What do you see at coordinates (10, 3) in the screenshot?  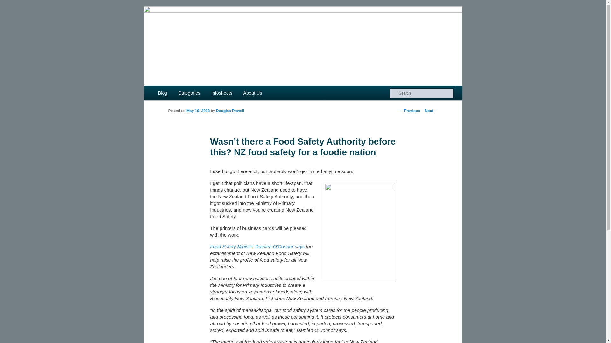 I see `Search` at bounding box center [10, 3].